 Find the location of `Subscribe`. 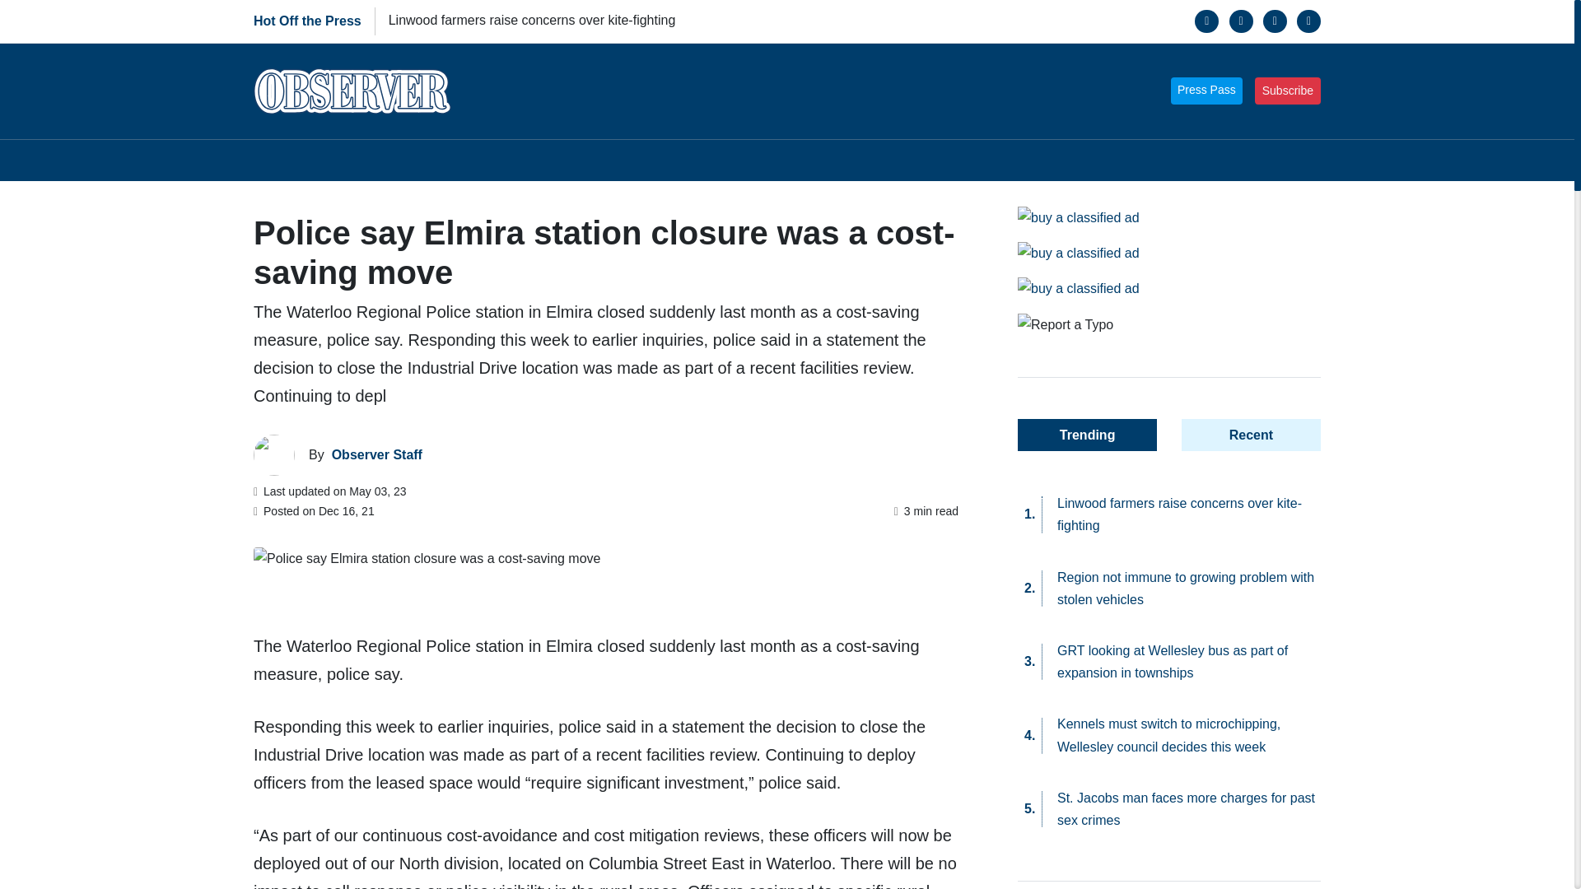

Subscribe is located at coordinates (1288, 91).